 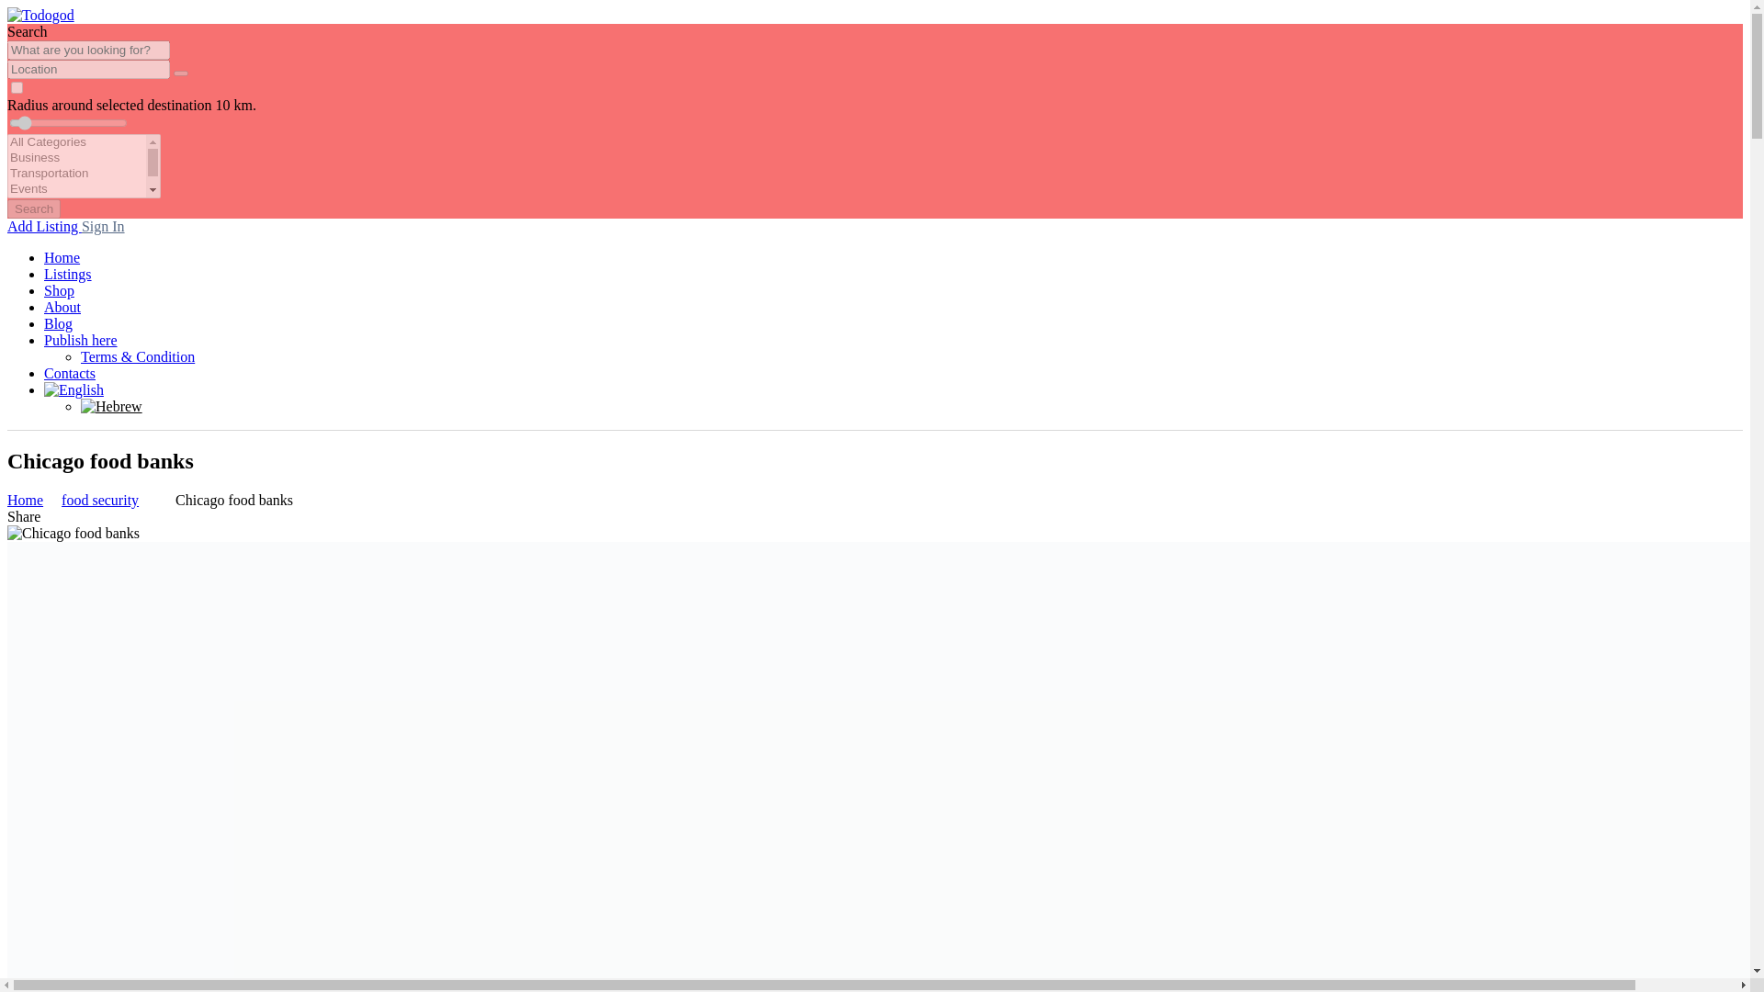 I want to click on Contacts, so click(x=70, y=373).